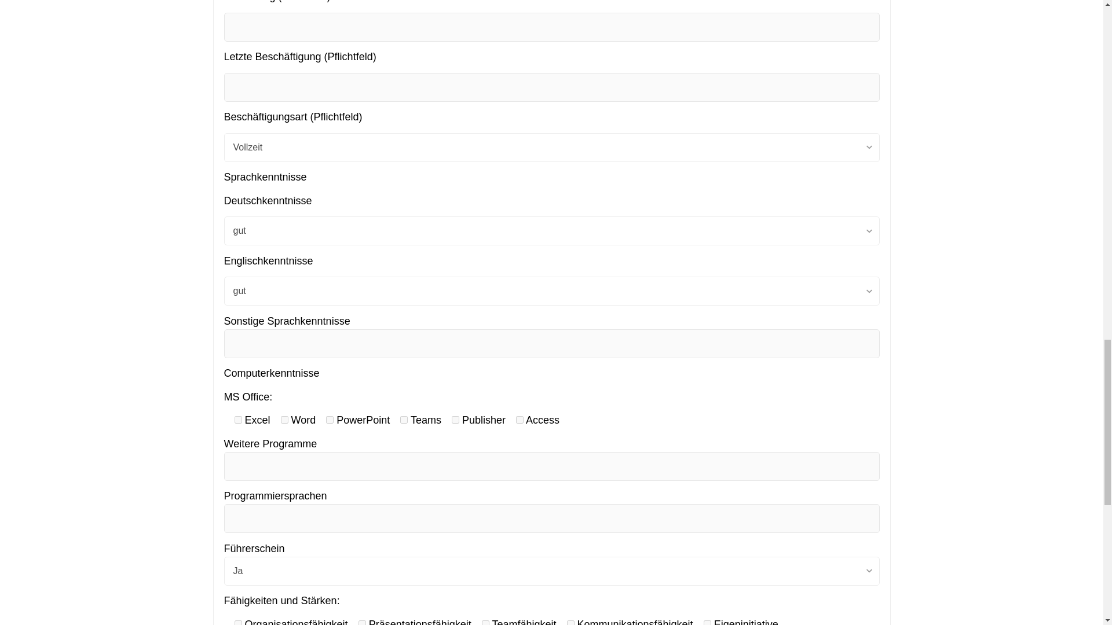 Image resolution: width=1112 pixels, height=625 pixels. Describe the element at coordinates (404, 420) in the screenshot. I see `Teams` at that location.